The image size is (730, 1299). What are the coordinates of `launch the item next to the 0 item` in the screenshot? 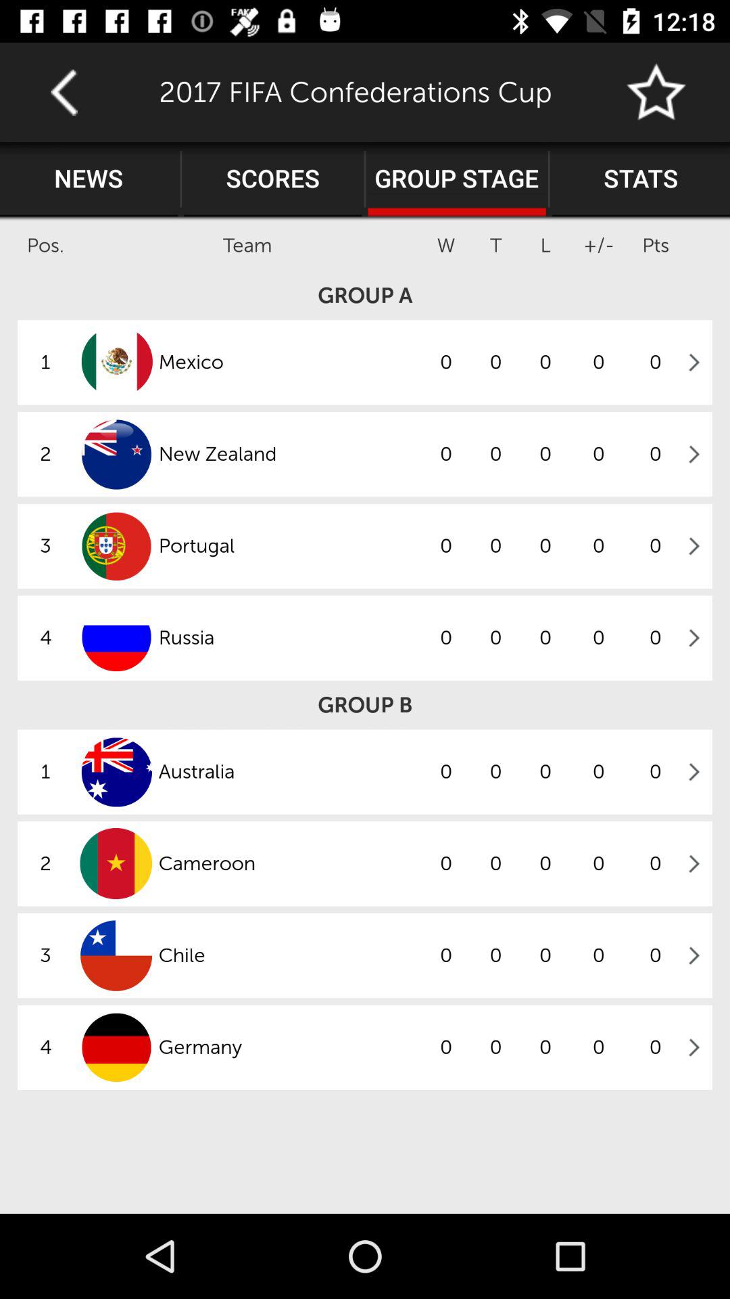 It's located at (289, 771).